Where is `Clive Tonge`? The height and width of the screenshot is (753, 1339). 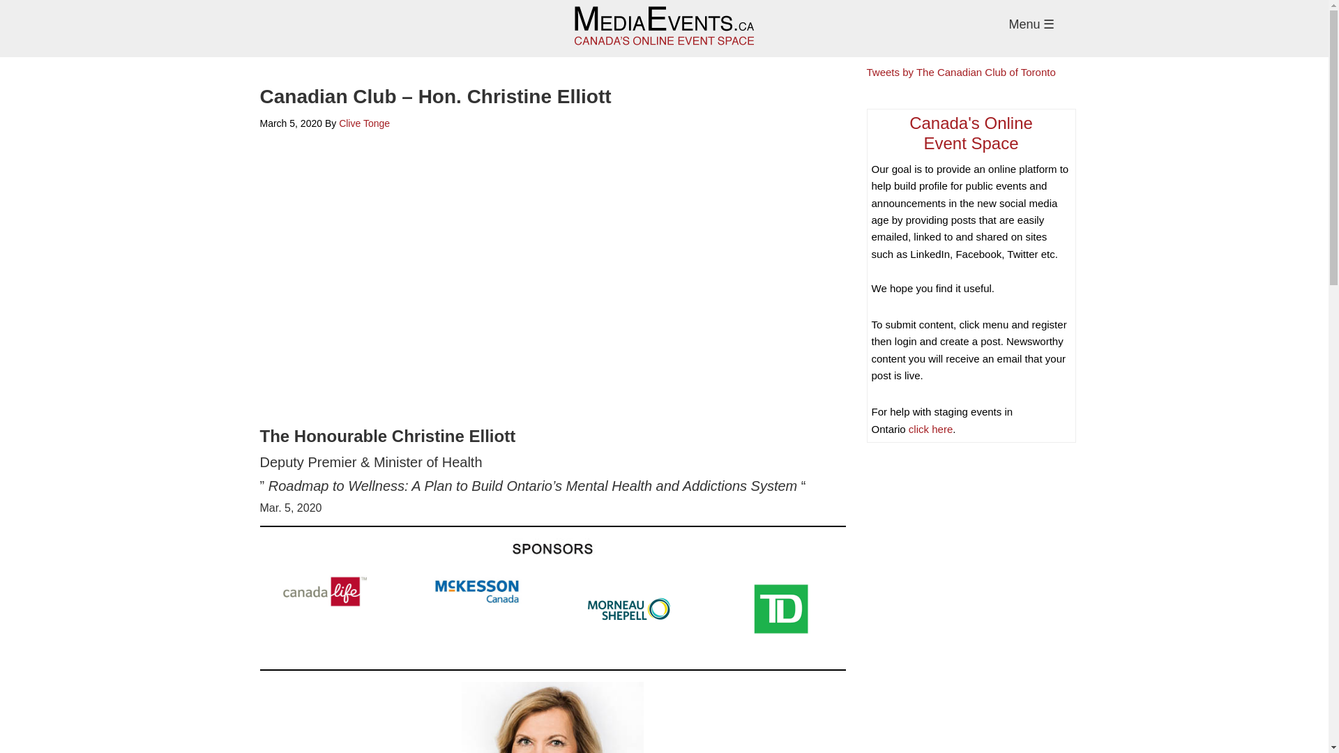
Clive Tonge is located at coordinates (971, 144).